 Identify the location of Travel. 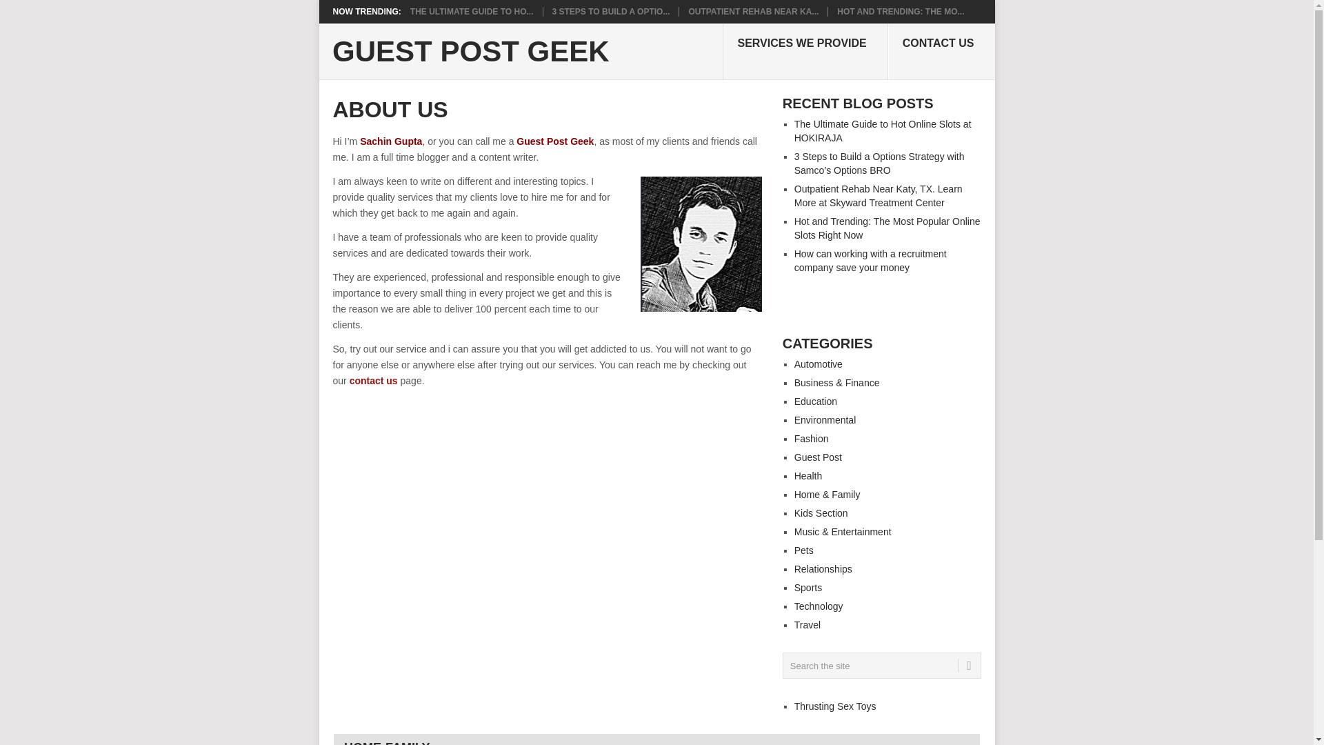
(808, 624).